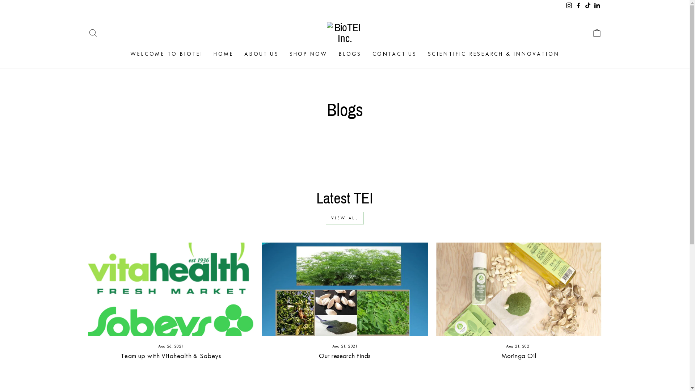 This screenshot has width=695, height=391. I want to click on Team up with Vitahealth & Sobeys, so click(171, 356).